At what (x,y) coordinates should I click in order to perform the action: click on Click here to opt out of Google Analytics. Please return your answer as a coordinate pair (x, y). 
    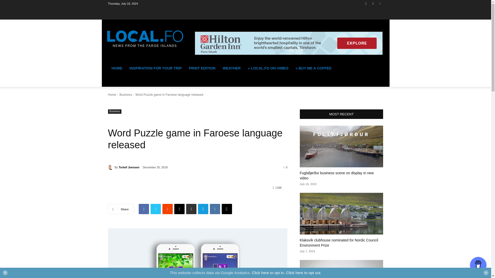
    Looking at the image, I should click on (303, 273).